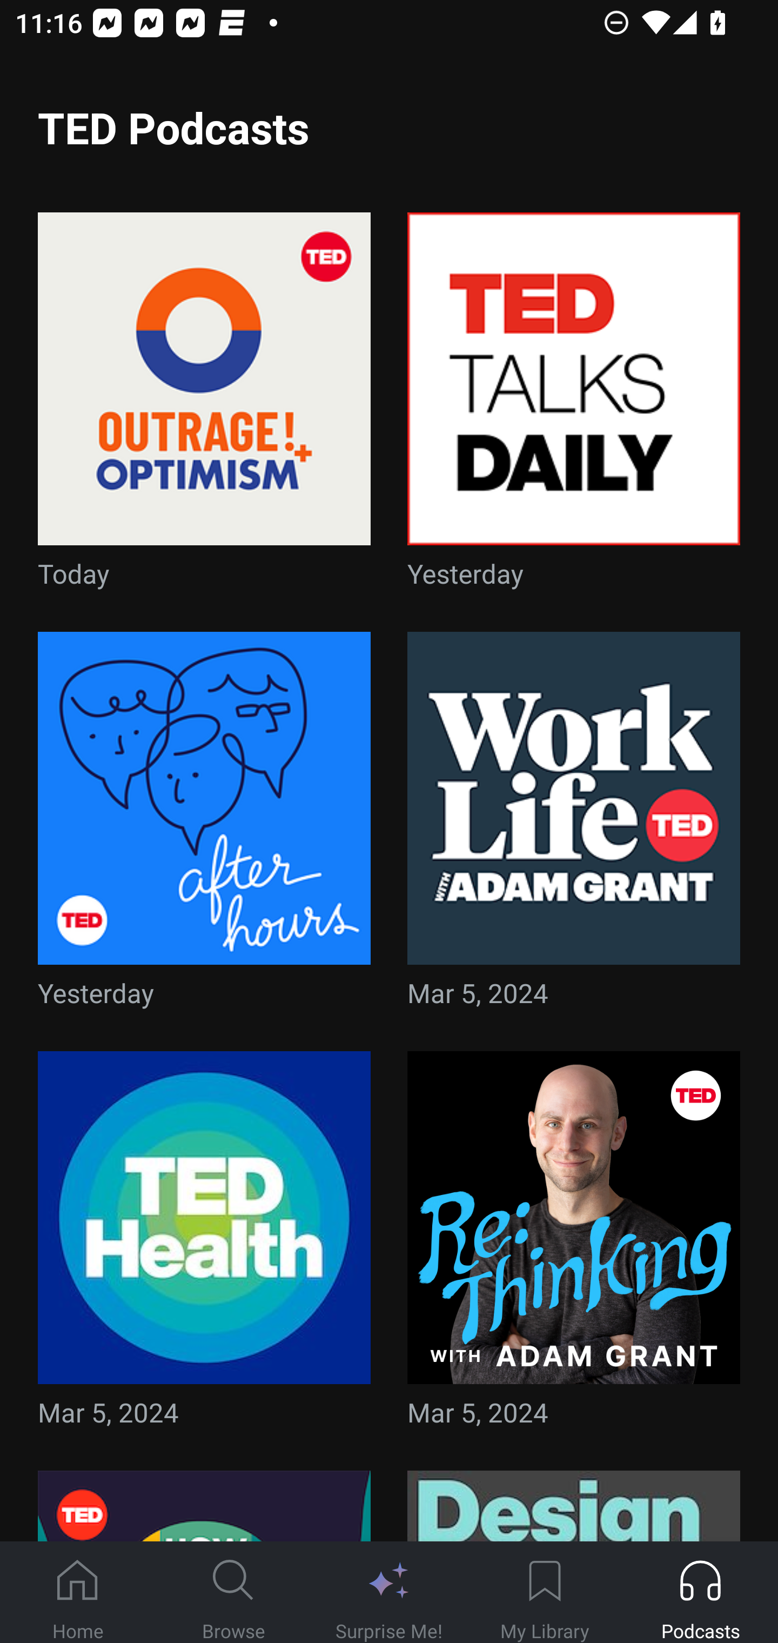 The width and height of the screenshot is (778, 1643). I want to click on My Library, so click(545, 1593).